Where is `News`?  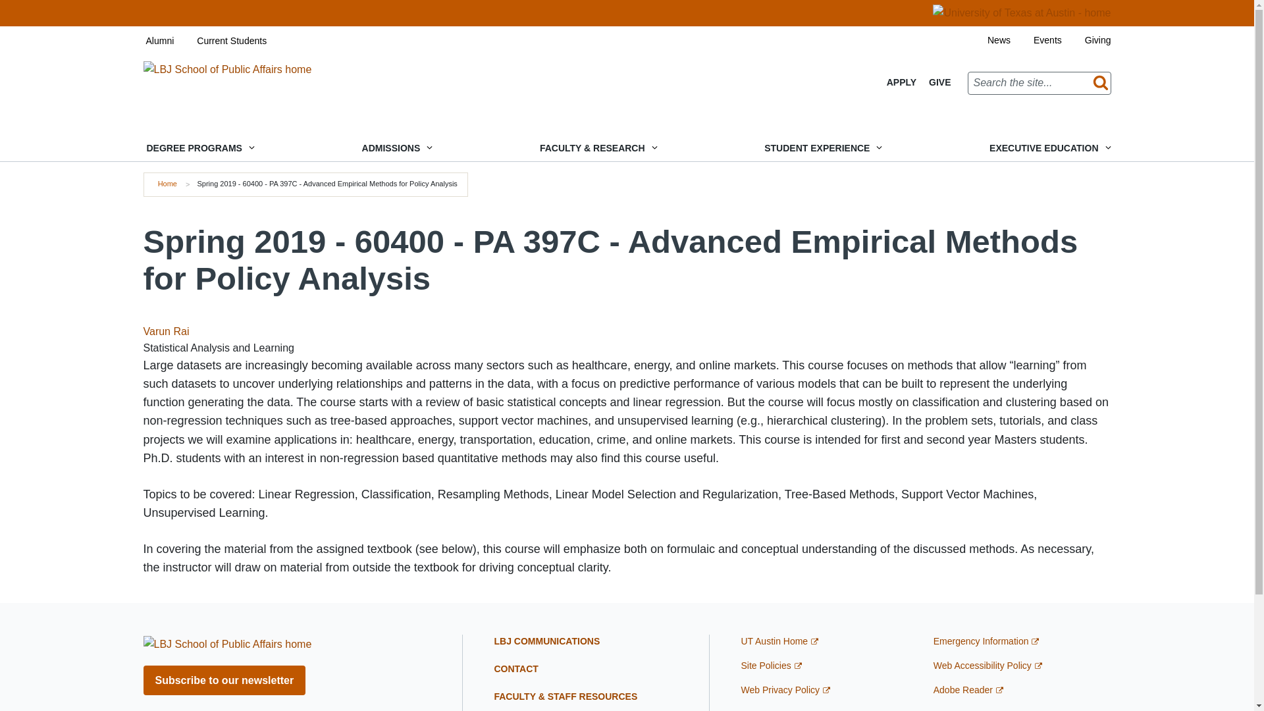 News is located at coordinates (987, 39).